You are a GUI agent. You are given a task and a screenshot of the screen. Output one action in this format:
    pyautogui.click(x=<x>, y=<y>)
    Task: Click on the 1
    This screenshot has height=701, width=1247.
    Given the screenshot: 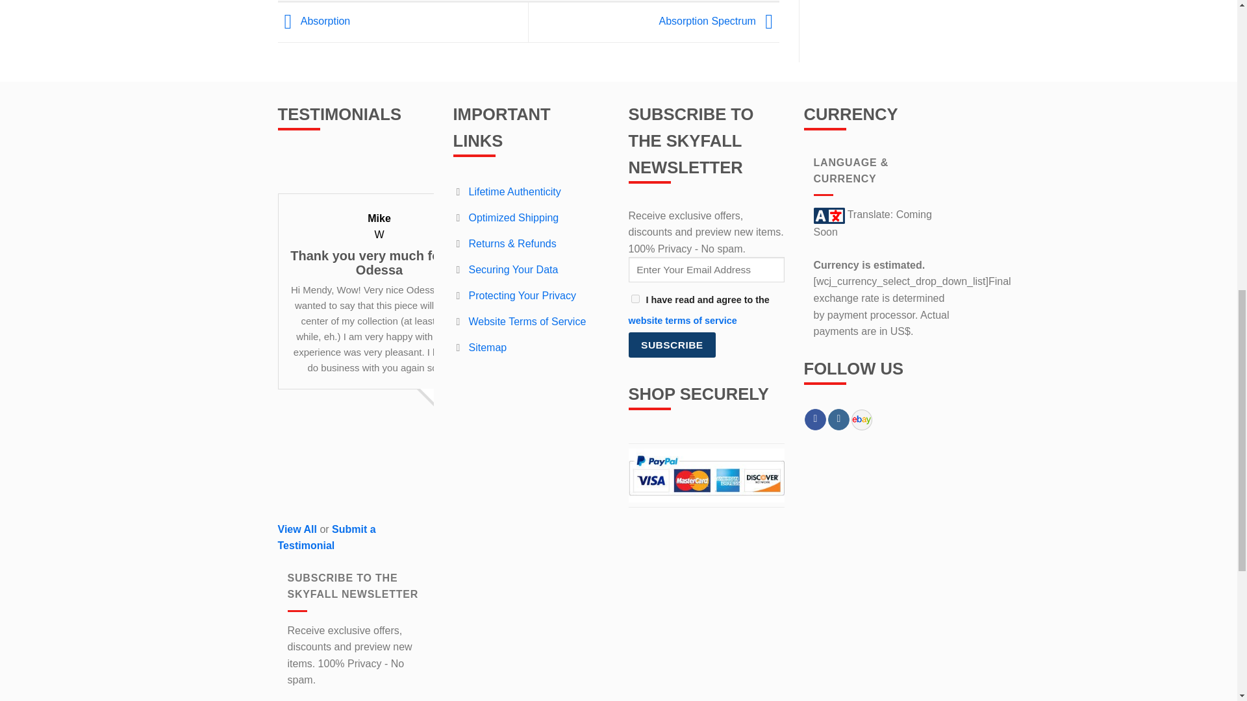 What is the action you would take?
    pyautogui.click(x=635, y=299)
    